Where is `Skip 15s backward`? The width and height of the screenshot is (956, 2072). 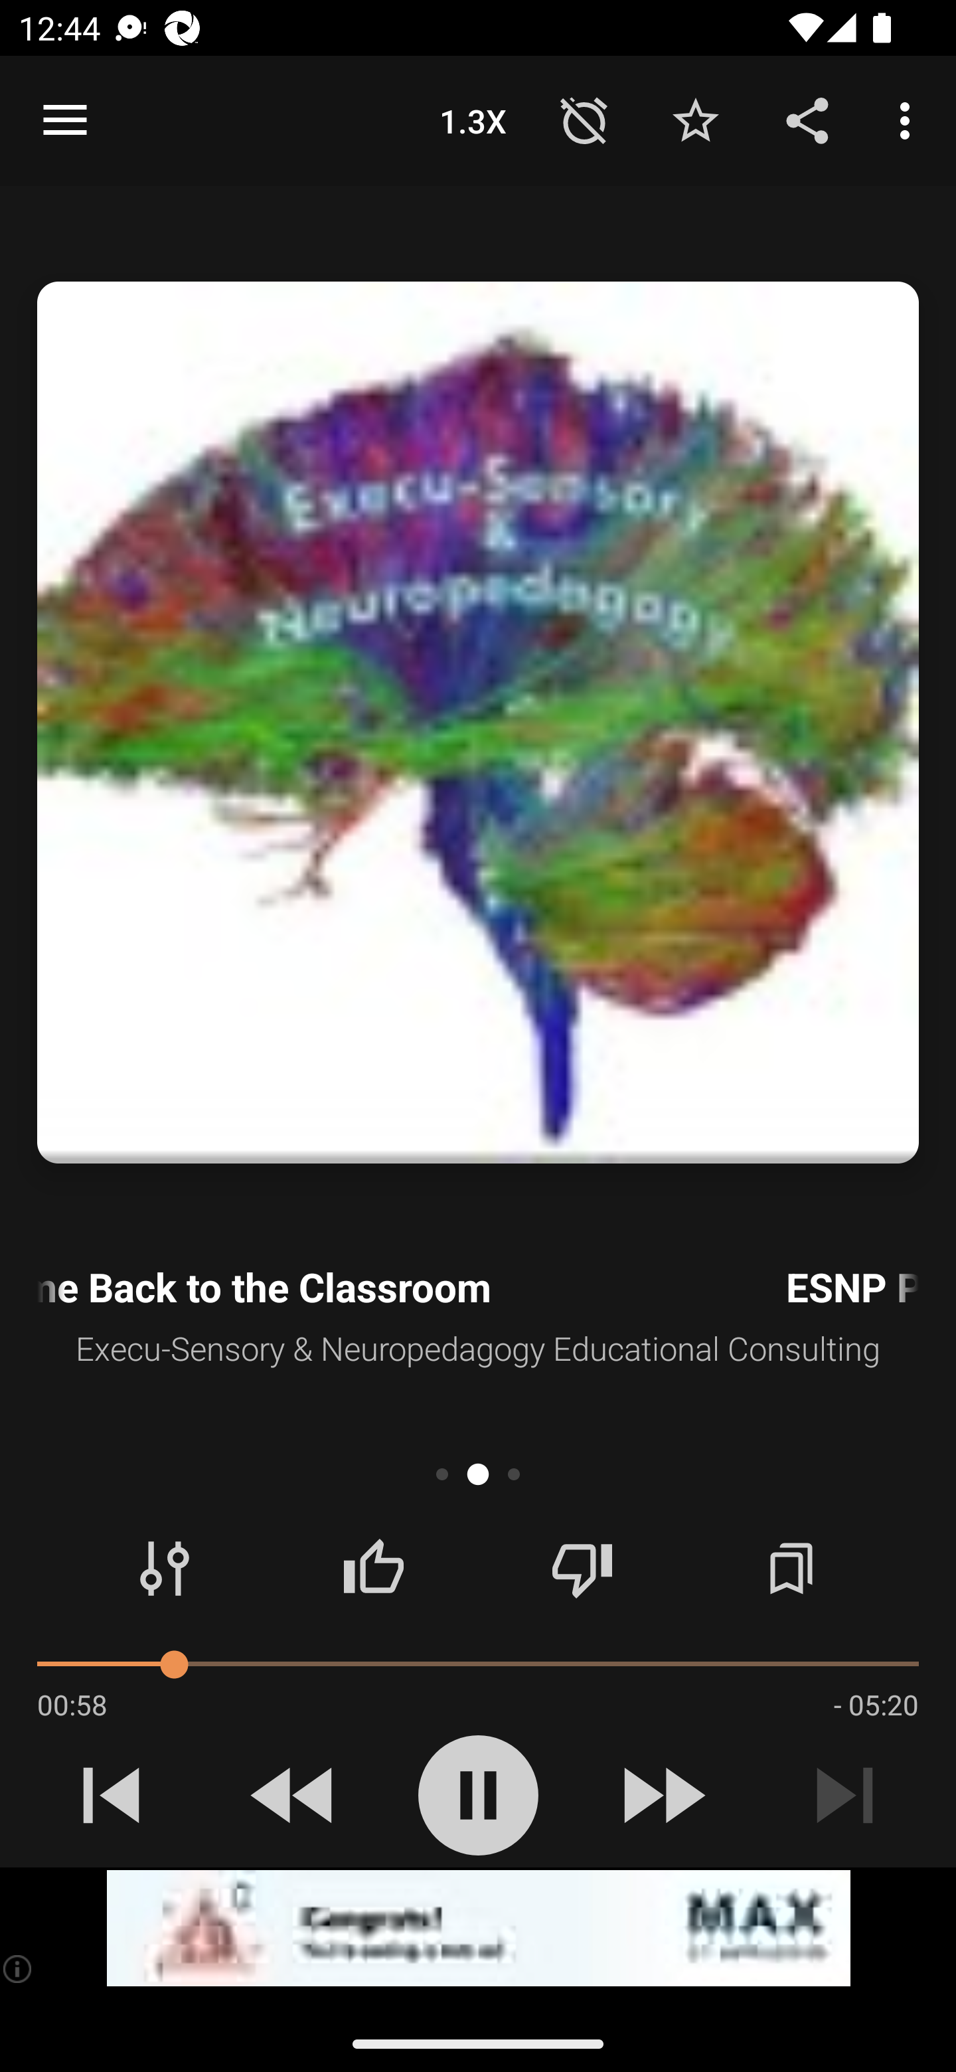 Skip 15s backward is located at coordinates (294, 1795).